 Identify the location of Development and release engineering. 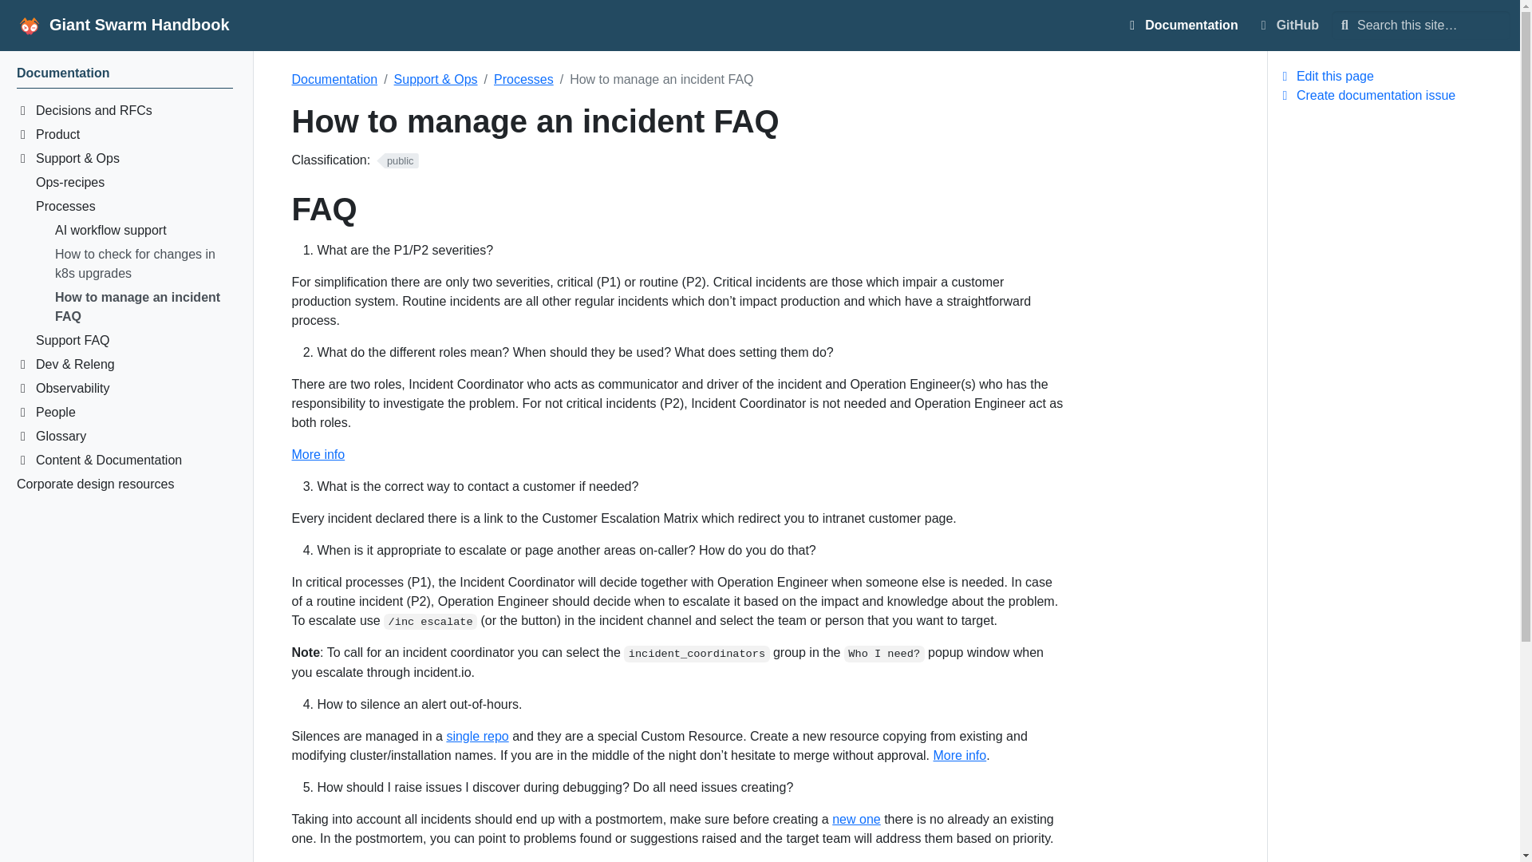
(124, 367).